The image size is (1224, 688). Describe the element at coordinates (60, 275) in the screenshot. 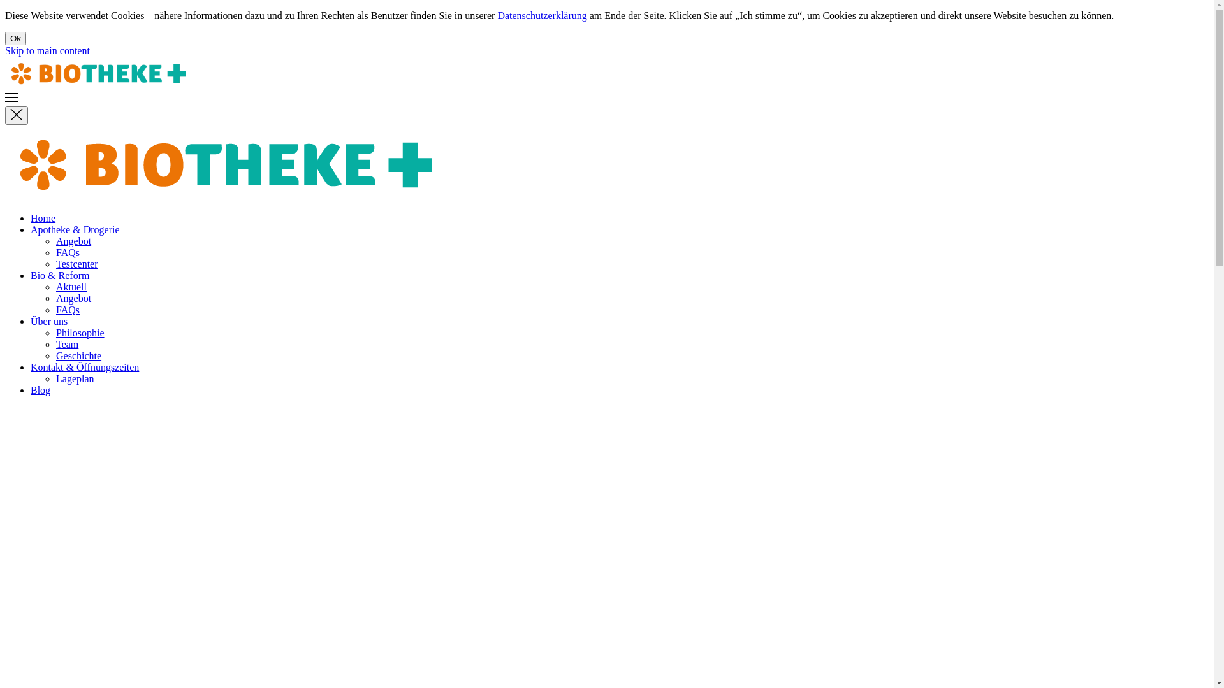

I see `Bio & Reform` at that location.